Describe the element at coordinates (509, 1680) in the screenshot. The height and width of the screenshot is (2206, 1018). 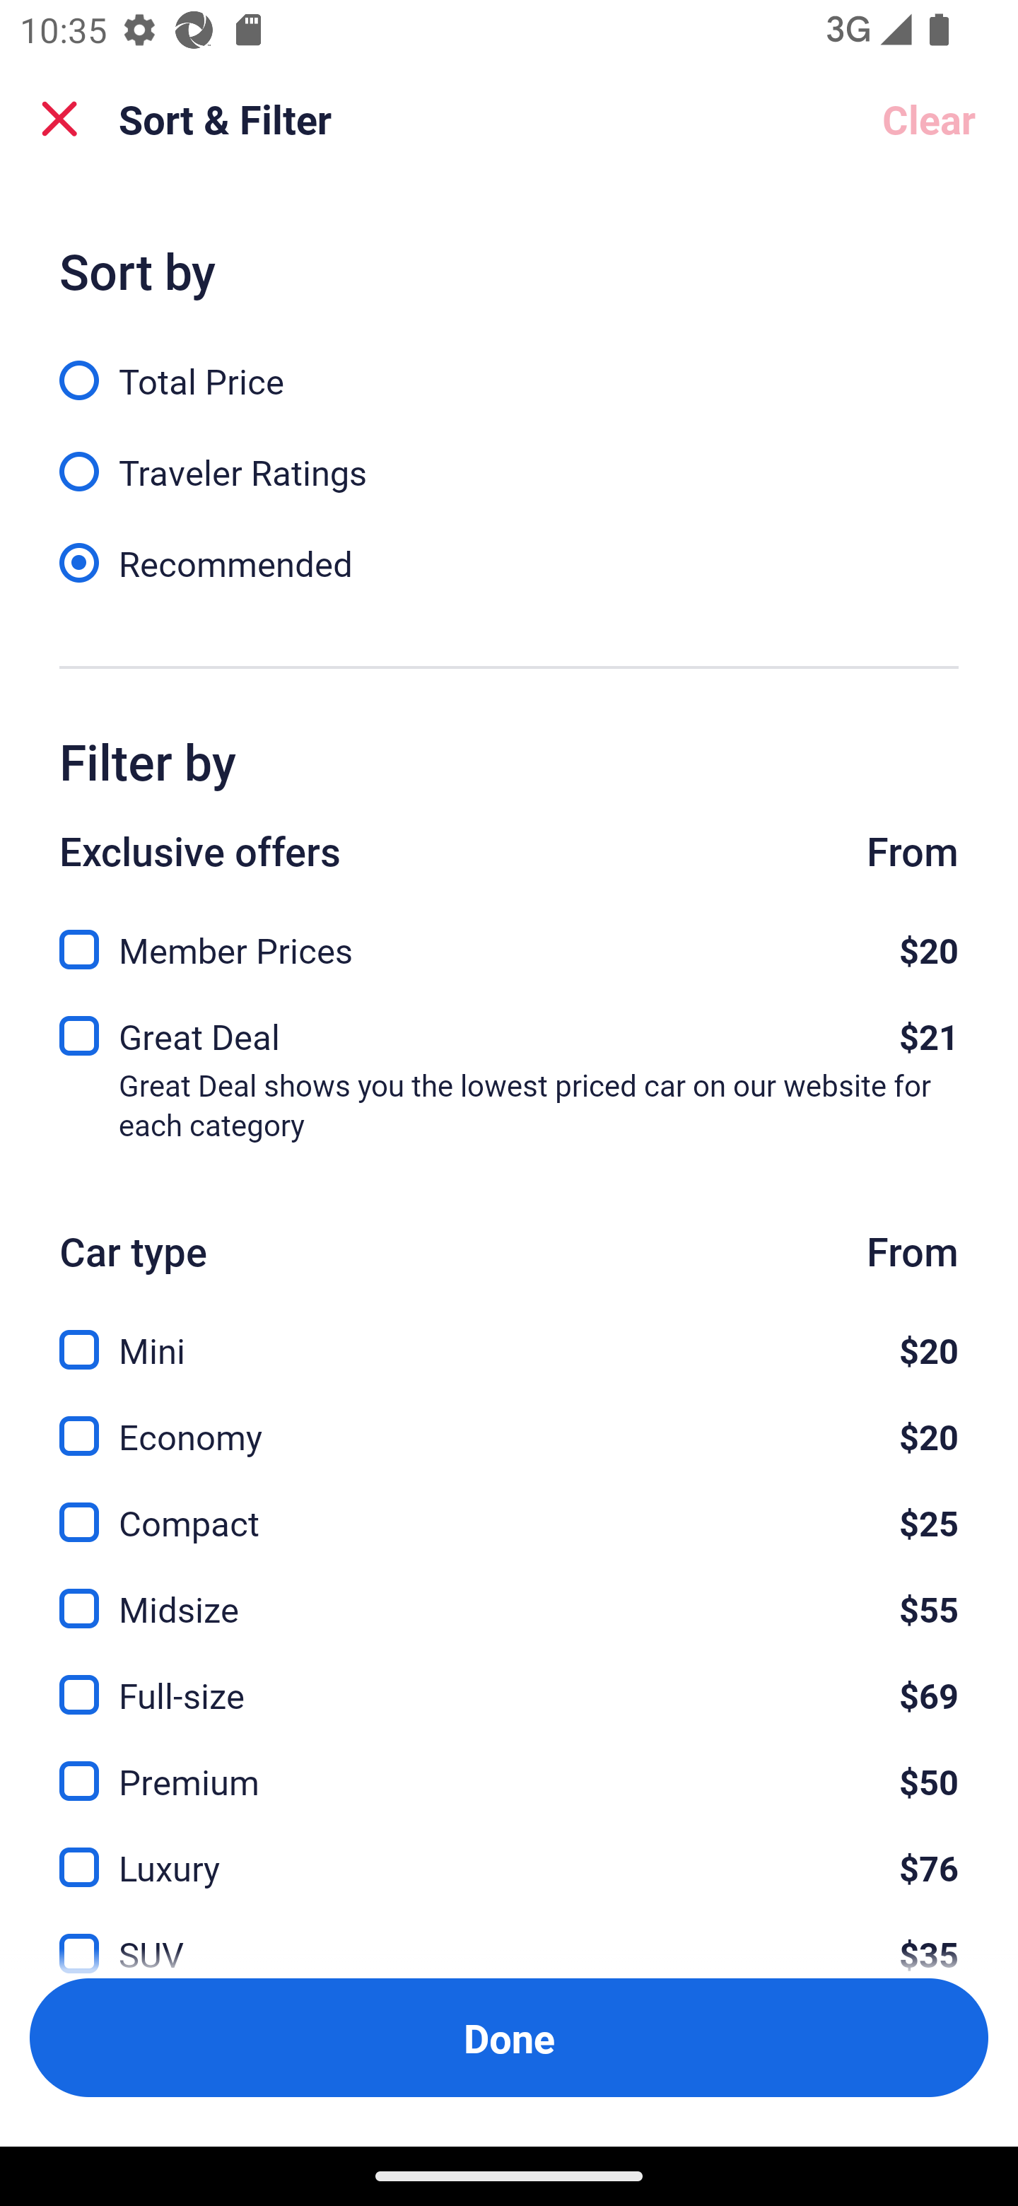
I see `Full-size, $69 Full-size $69` at that location.